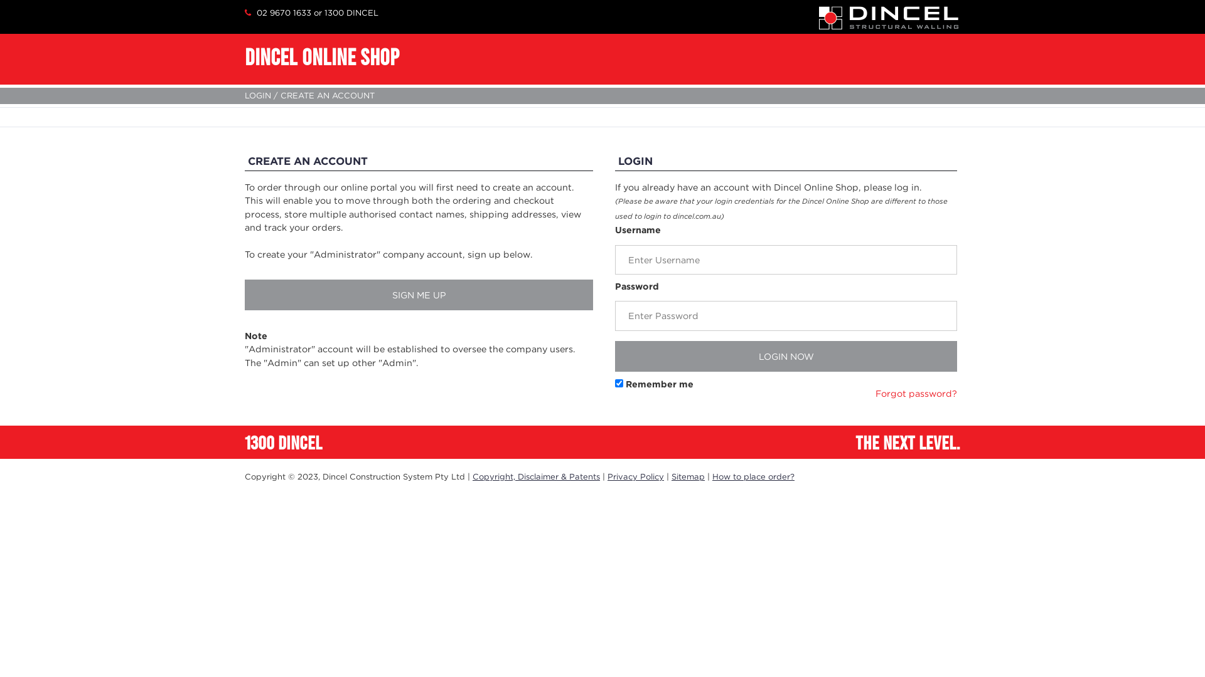 The width and height of the screenshot is (1205, 677). Describe the element at coordinates (322, 56) in the screenshot. I see `DINCEL ONLINE SHOP` at that location.